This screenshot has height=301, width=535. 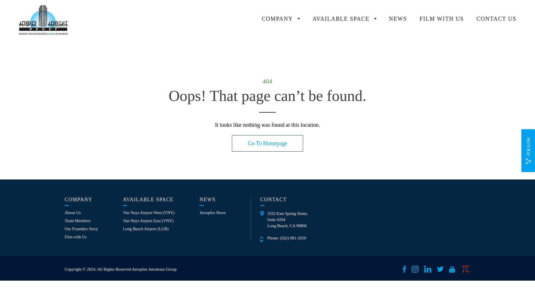 I want to click on Aeroplex News, so click(x=213, y=213).